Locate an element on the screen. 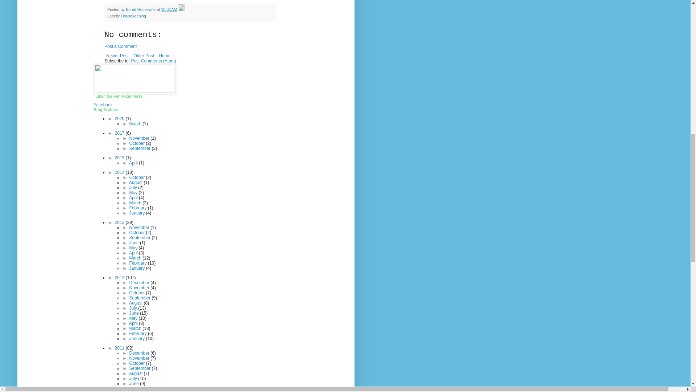 This screenshot has height=392, width=696. March is located at coordinates (136, 123).